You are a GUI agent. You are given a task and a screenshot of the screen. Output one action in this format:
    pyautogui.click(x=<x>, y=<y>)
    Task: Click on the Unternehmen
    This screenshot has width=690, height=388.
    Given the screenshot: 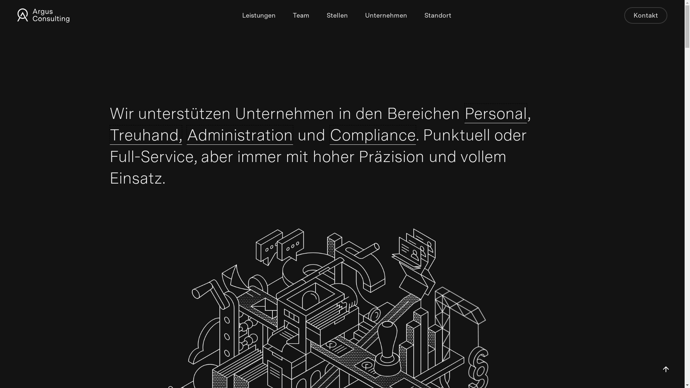 What is the action you would take?
    pyautogui.click(x=386, y=15)
    